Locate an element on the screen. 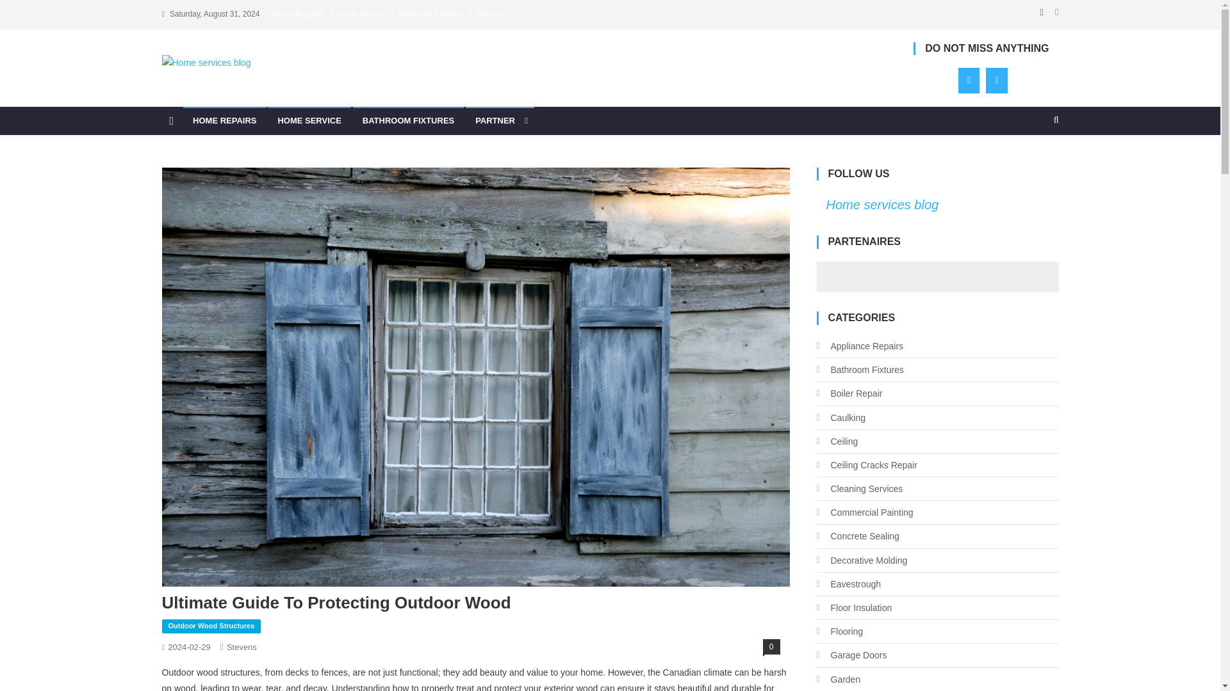 This screenshot has width=1230, height=691. Stevens is located at coordinates (242, 647).